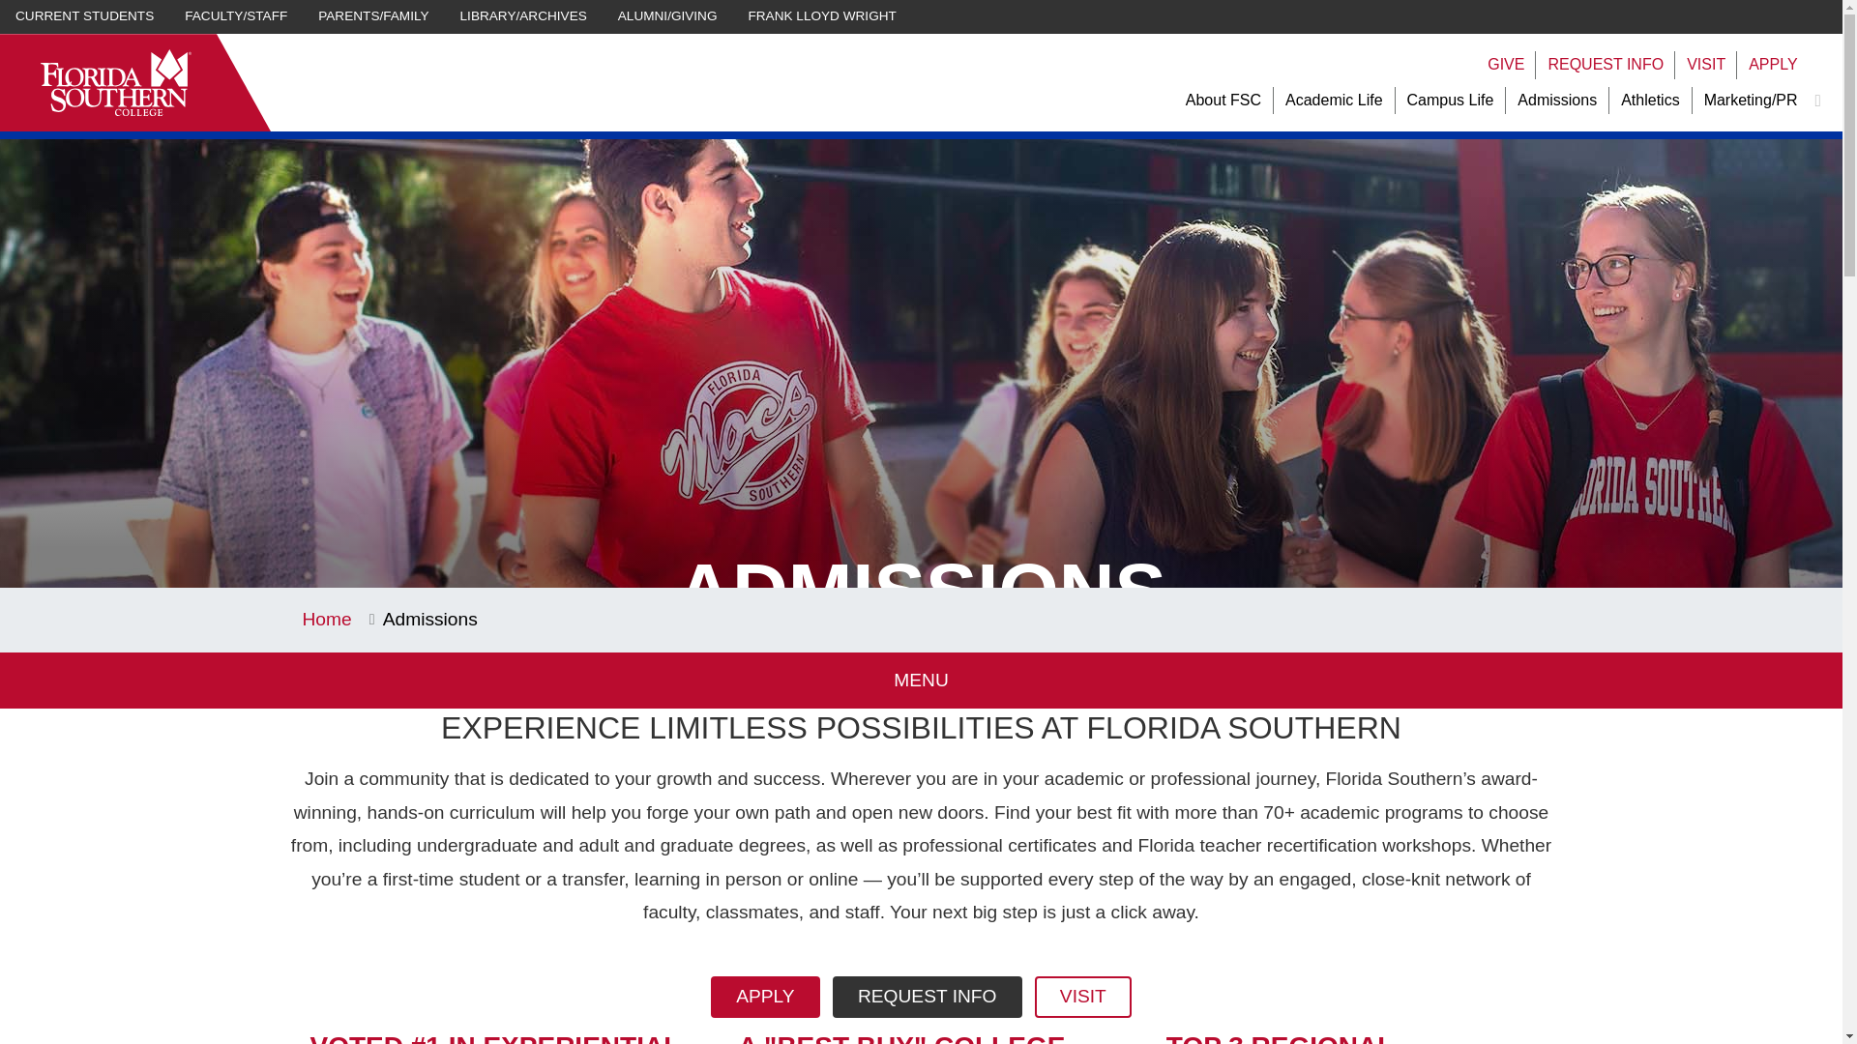 The width and height of the screenshot is (1857, 1044). I want to click on CURRENT STUDENTS, so click(84, 16).